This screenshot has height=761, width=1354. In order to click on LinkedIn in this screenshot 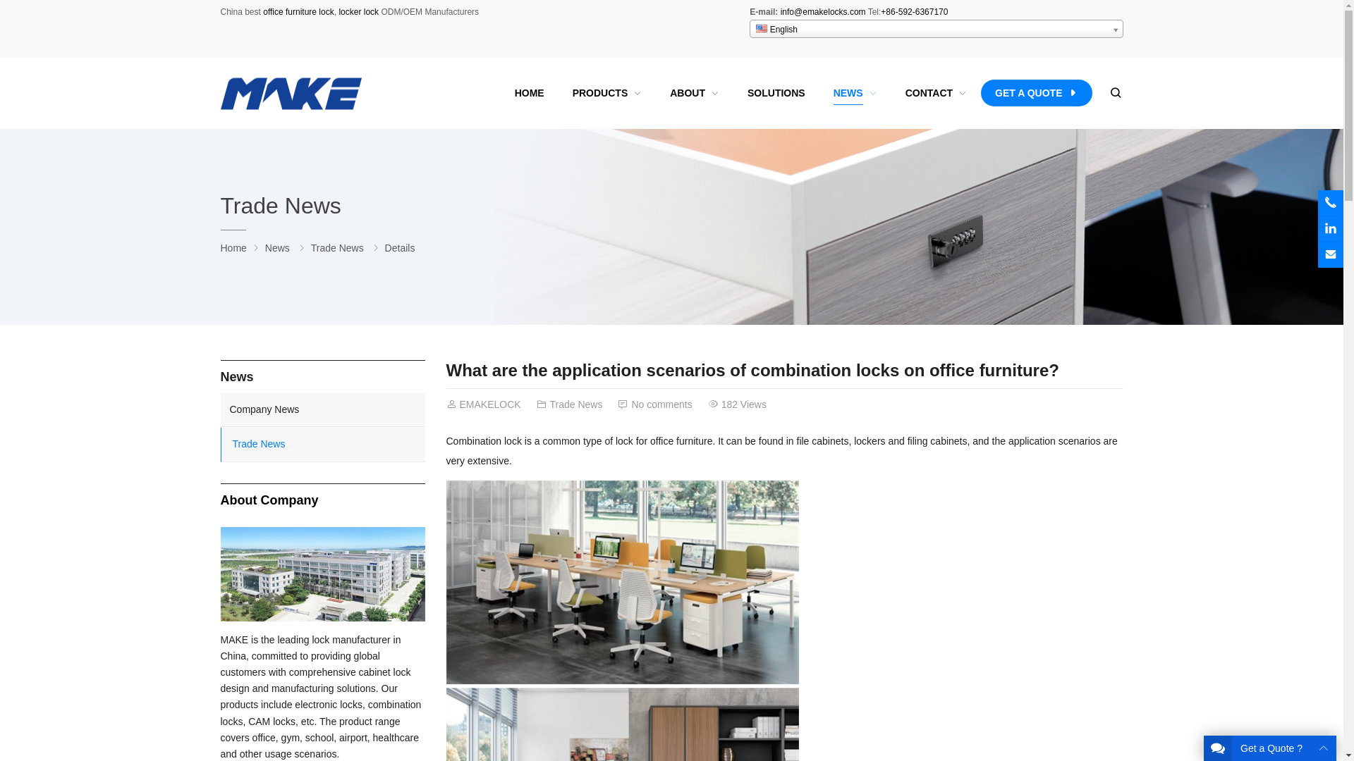, I will do `click(1330, 228)`.